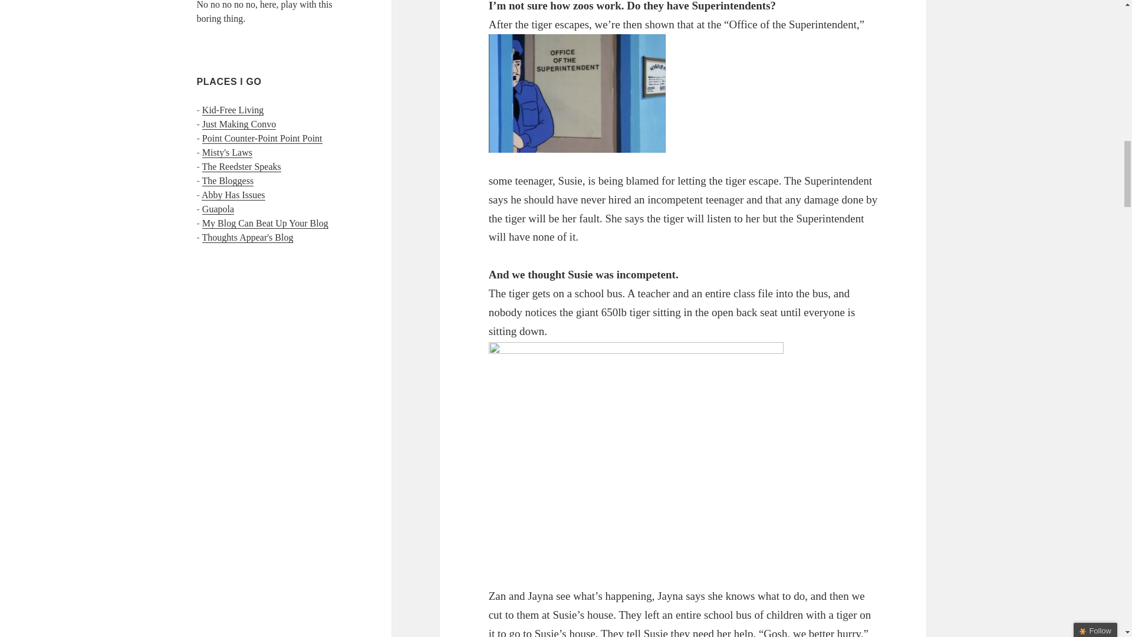  I want to click on Just Making Convo, so click(239, 124).